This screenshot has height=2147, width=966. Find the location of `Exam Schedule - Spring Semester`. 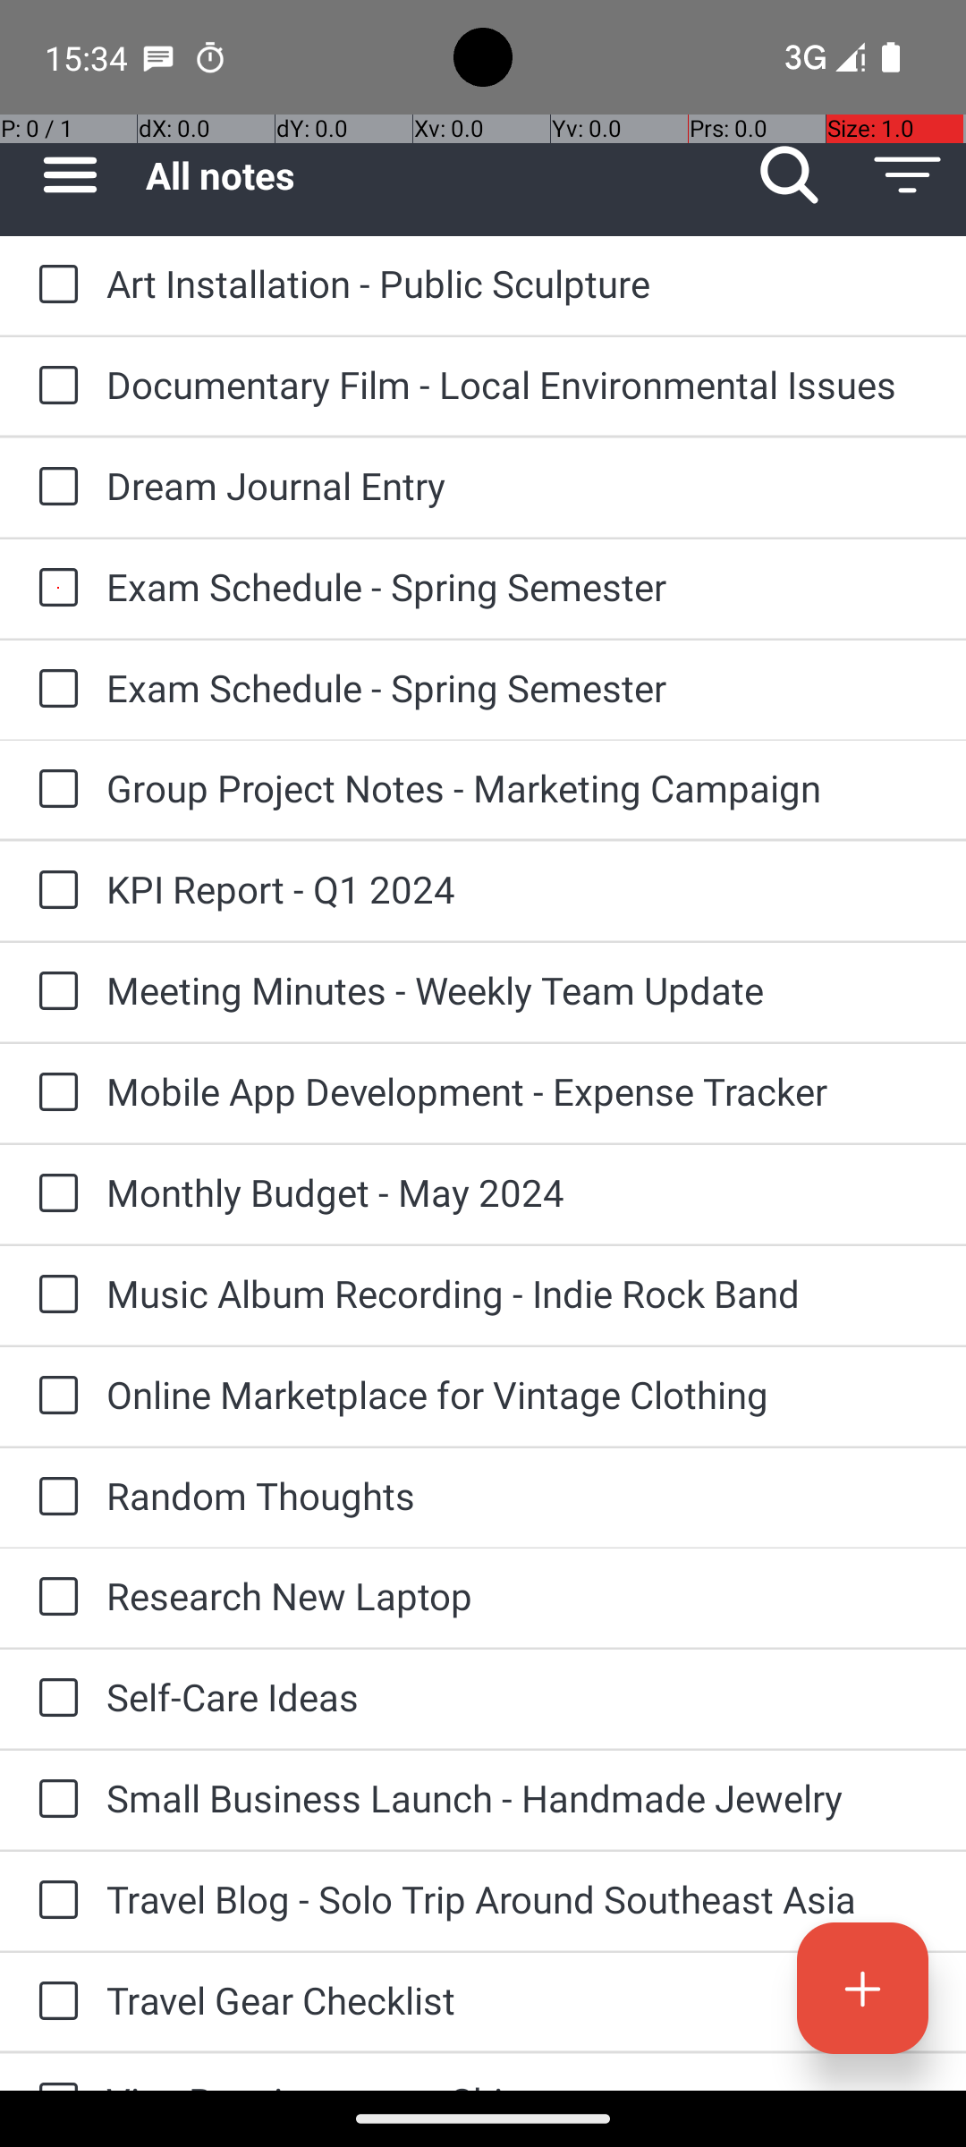

Exam Schedule - Spring Semester is located at coordinates (519, 586).